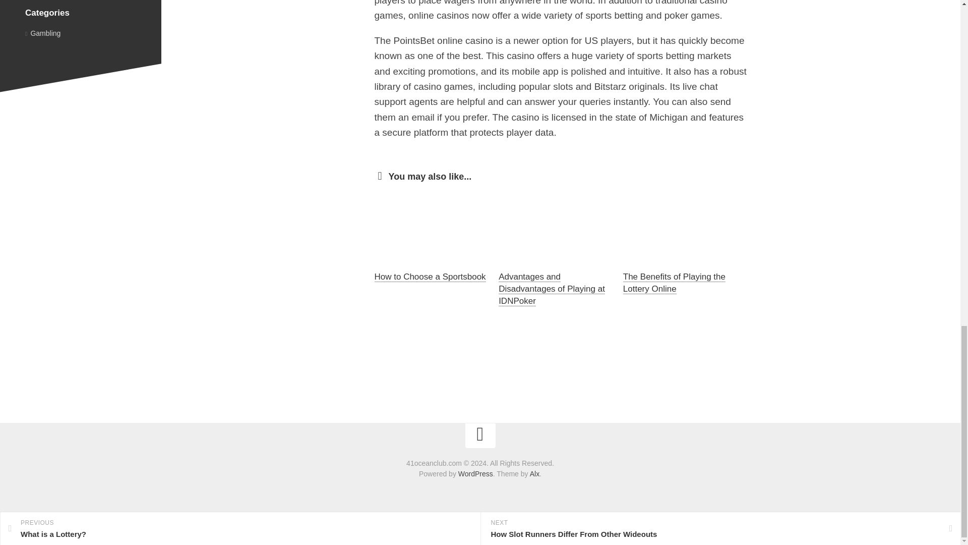 This screenshot has height=545, width=968. Describe the element at coordinates (430, 277) in the screenshot. I see `How to Choose a Sportsbook` at that location.